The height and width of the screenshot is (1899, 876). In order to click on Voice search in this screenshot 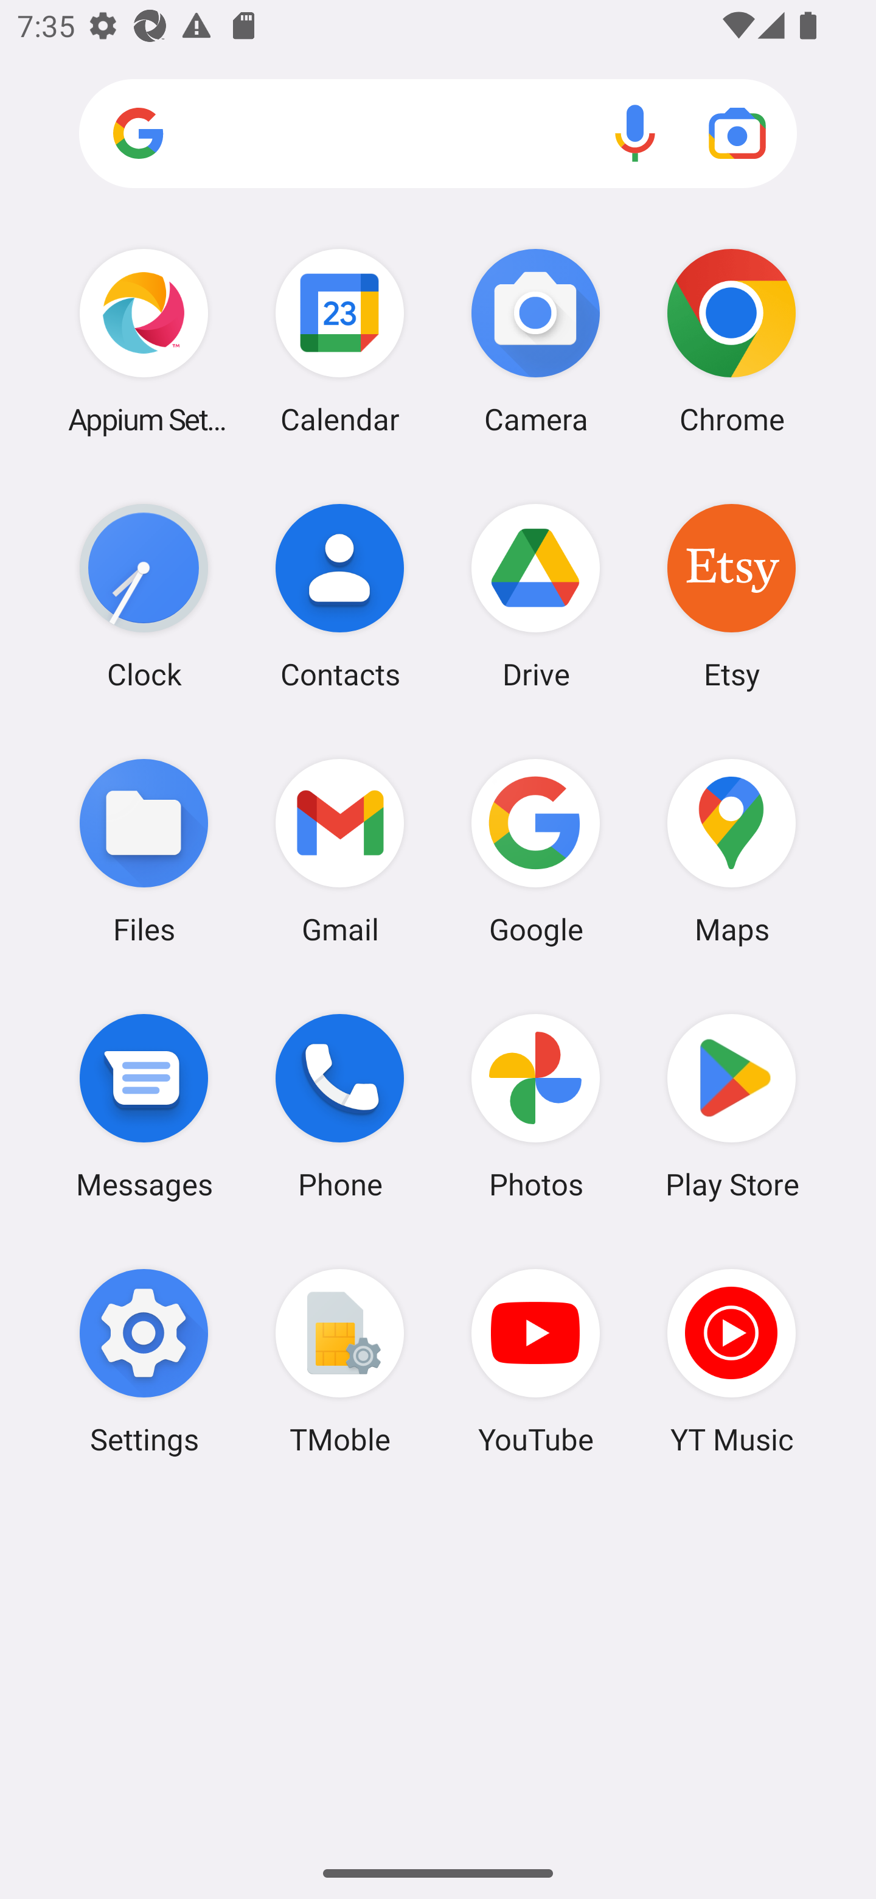, I will do `click(635, 133)`.